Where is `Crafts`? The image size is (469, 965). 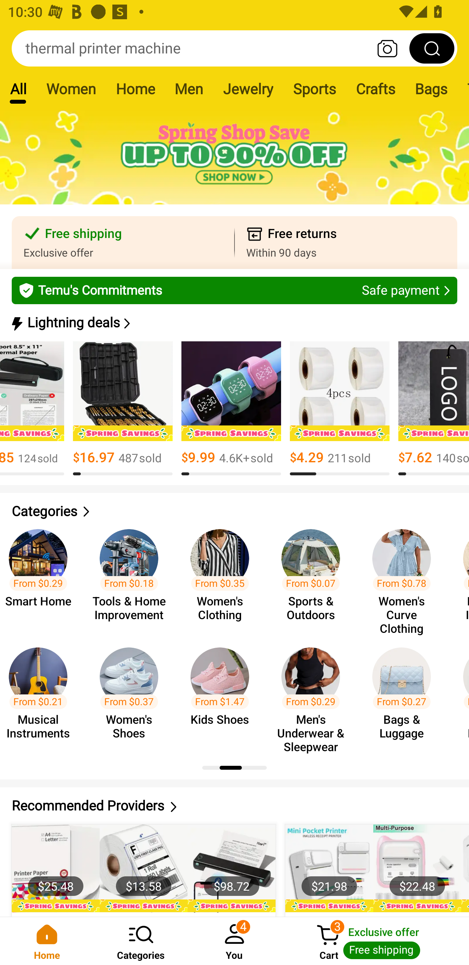
Crafts is located at coordinates (376, 89).